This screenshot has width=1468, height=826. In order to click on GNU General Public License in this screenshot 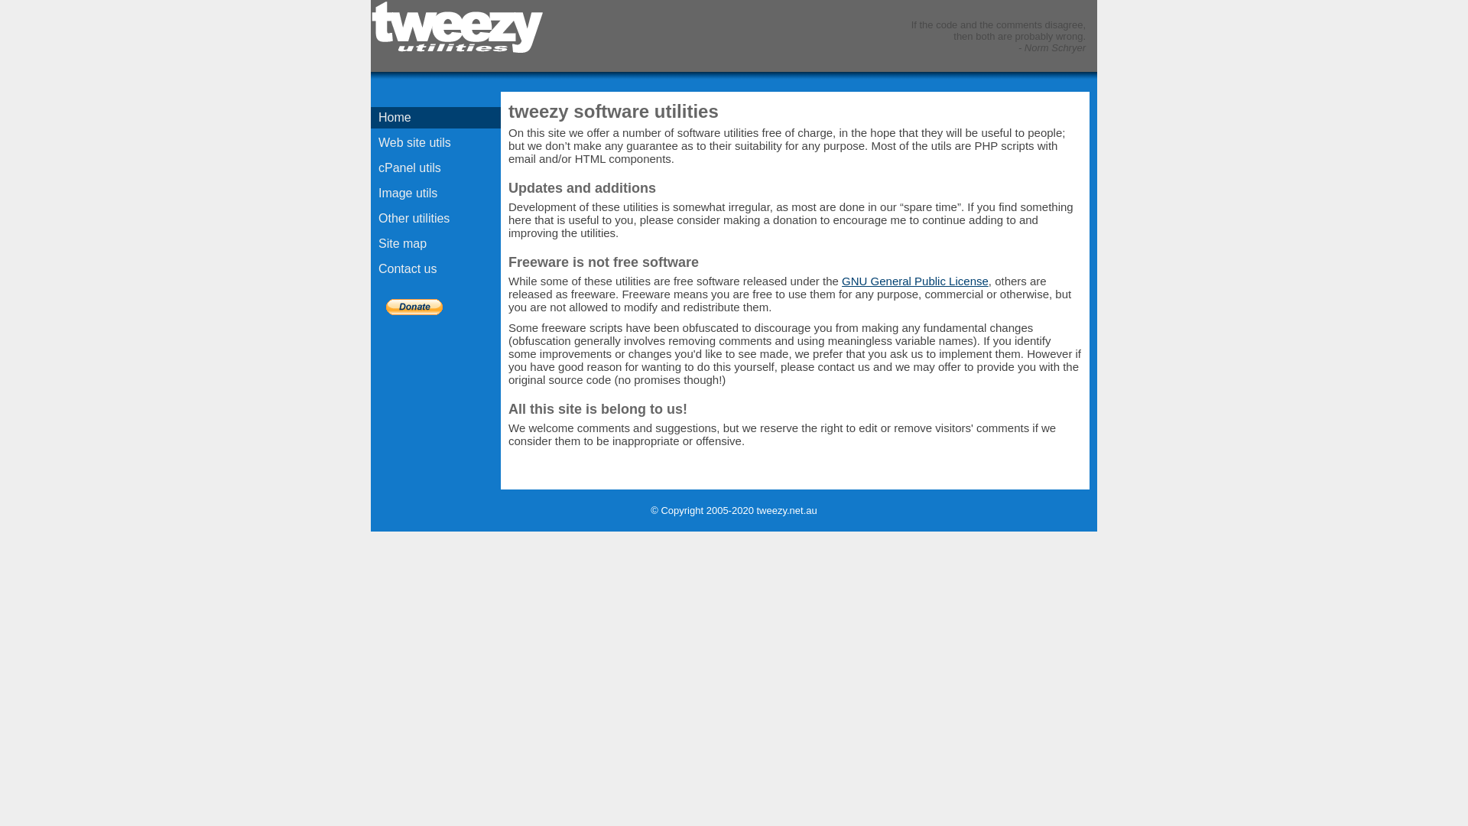, I will do `click(915, 281)`.